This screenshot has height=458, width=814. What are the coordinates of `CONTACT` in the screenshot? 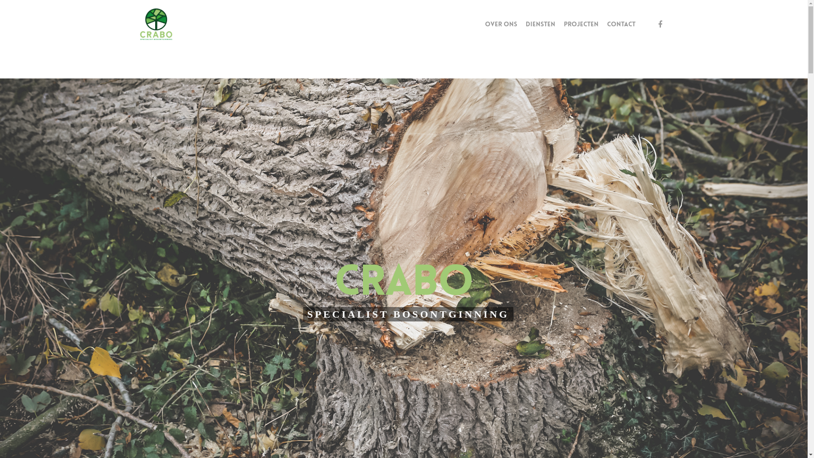 It's located at (622, 25).